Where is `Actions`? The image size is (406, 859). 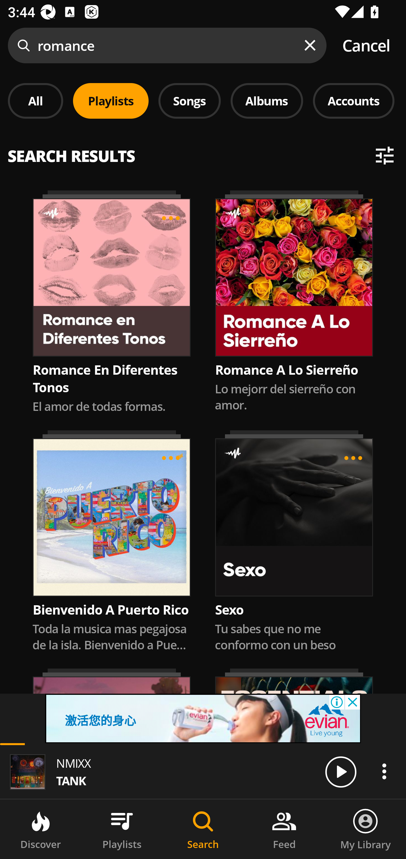
Actions is located at coordinates (384, 771).